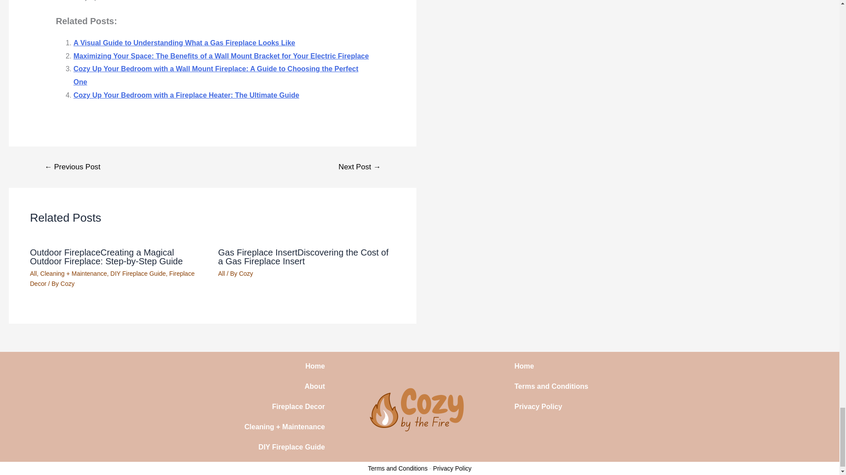 This screenshot has height=475, width=846. What do you see at coordinates (246, 274) in the screenshot?
I see `View all posts by Cozy` at bounding box center [246, 274].